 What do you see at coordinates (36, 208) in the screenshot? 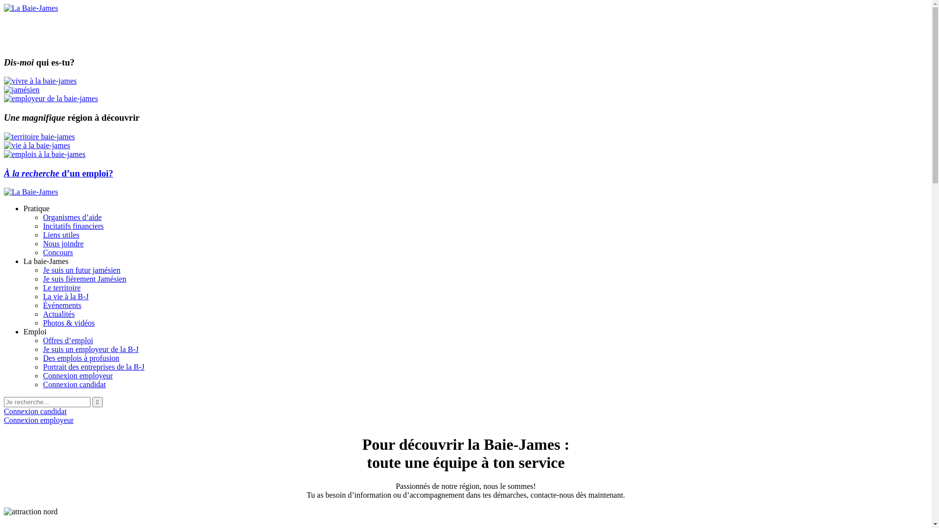
I see `Pratique` at bounding box center [36, 208].